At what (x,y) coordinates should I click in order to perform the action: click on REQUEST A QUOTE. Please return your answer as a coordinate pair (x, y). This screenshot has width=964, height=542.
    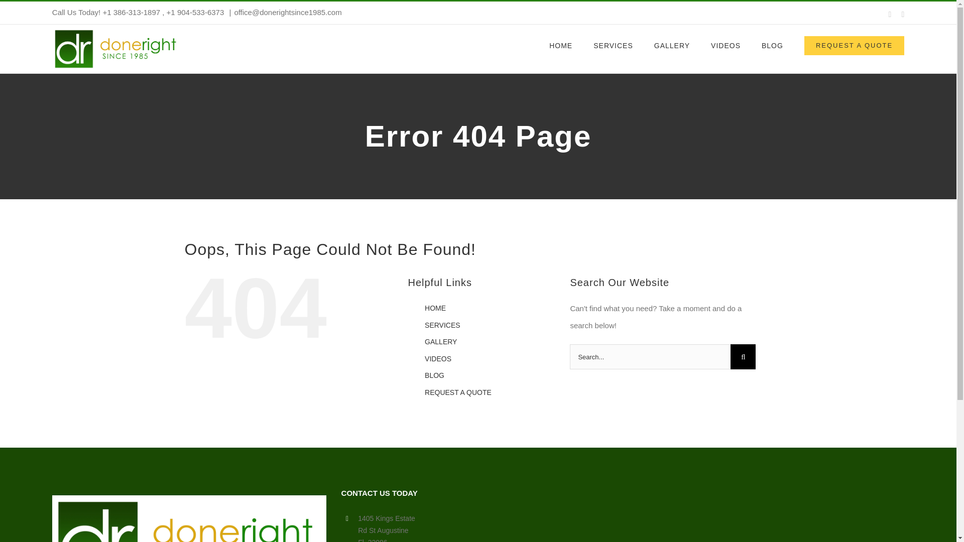
    Looking at the image, I should click on (458, 392).